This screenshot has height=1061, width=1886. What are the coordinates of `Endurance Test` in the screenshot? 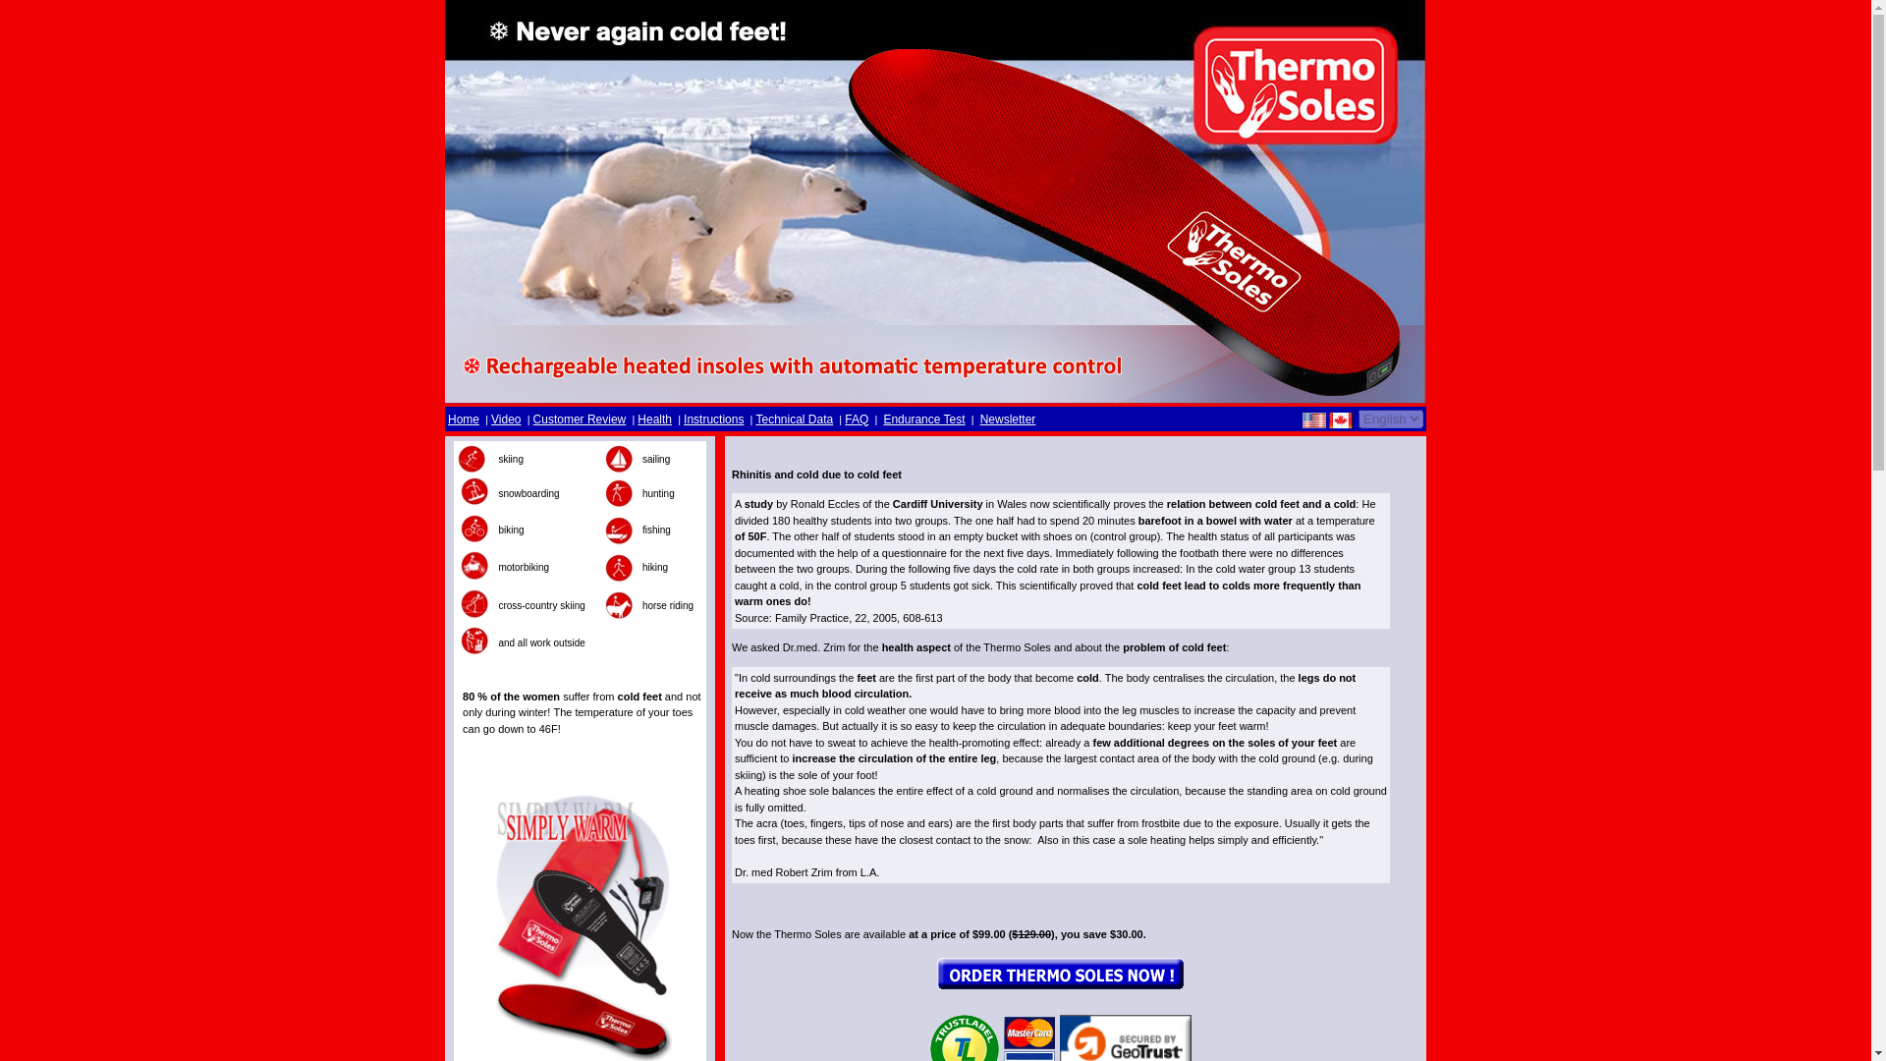 It's located at (923, 419).